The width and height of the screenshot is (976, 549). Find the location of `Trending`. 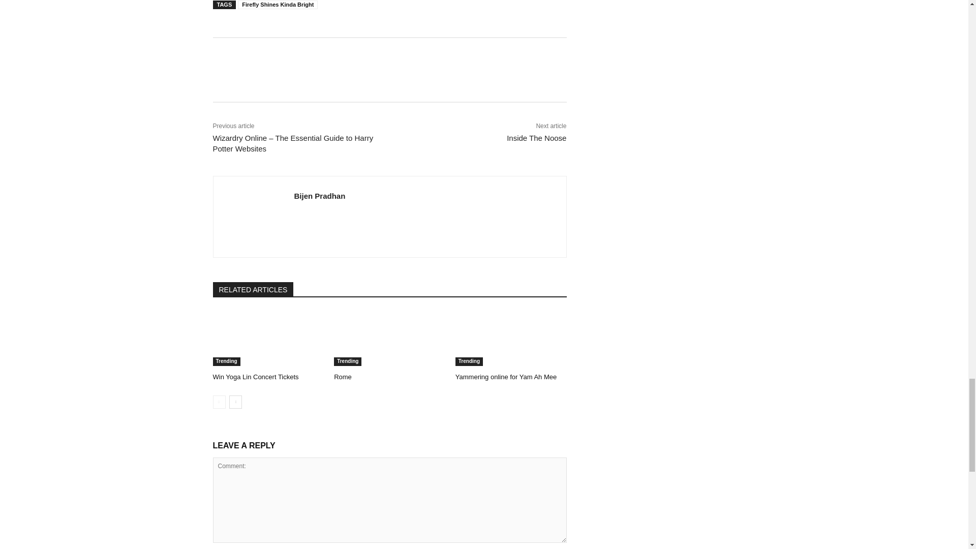

Trending is located at coordinates (226, 362).